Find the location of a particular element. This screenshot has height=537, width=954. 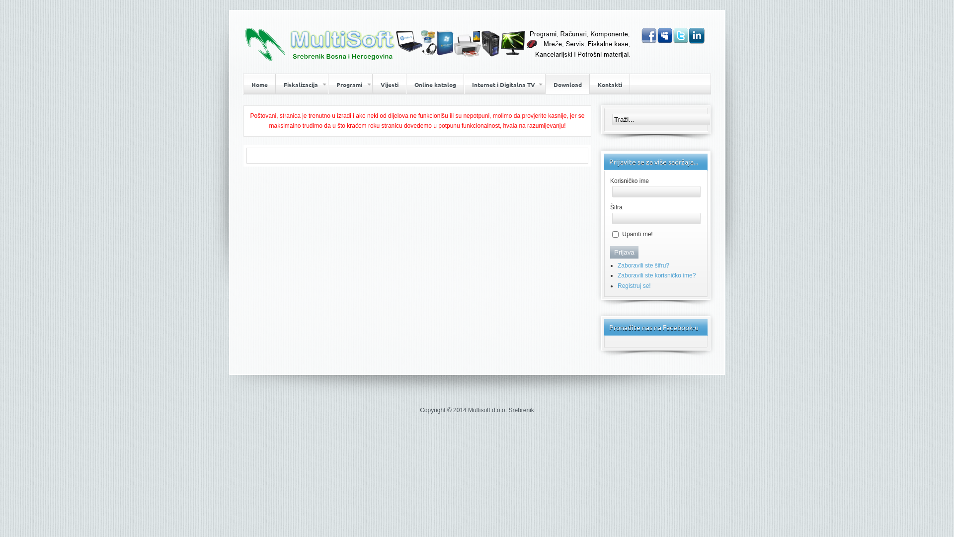

Programi is located at coordinates (351, 84).